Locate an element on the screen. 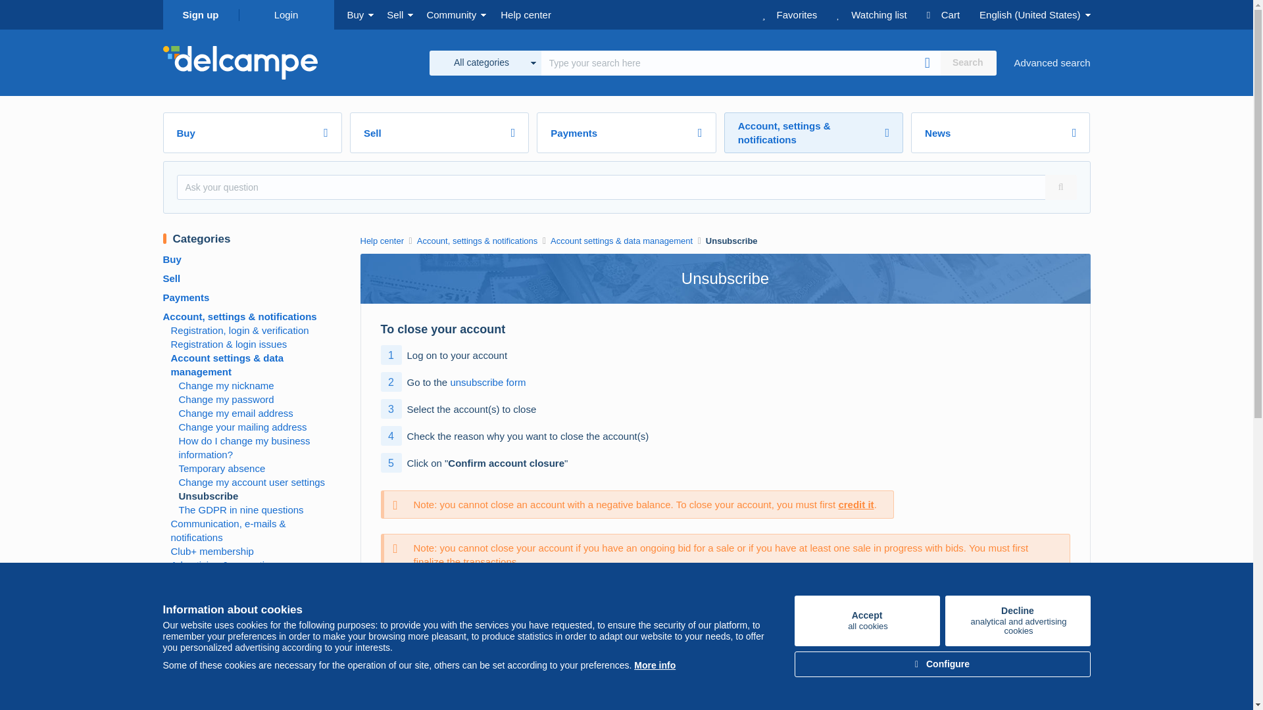 The height and width of the screenshot is (710, 1263). My favorites is located at coordinates (354, 14).